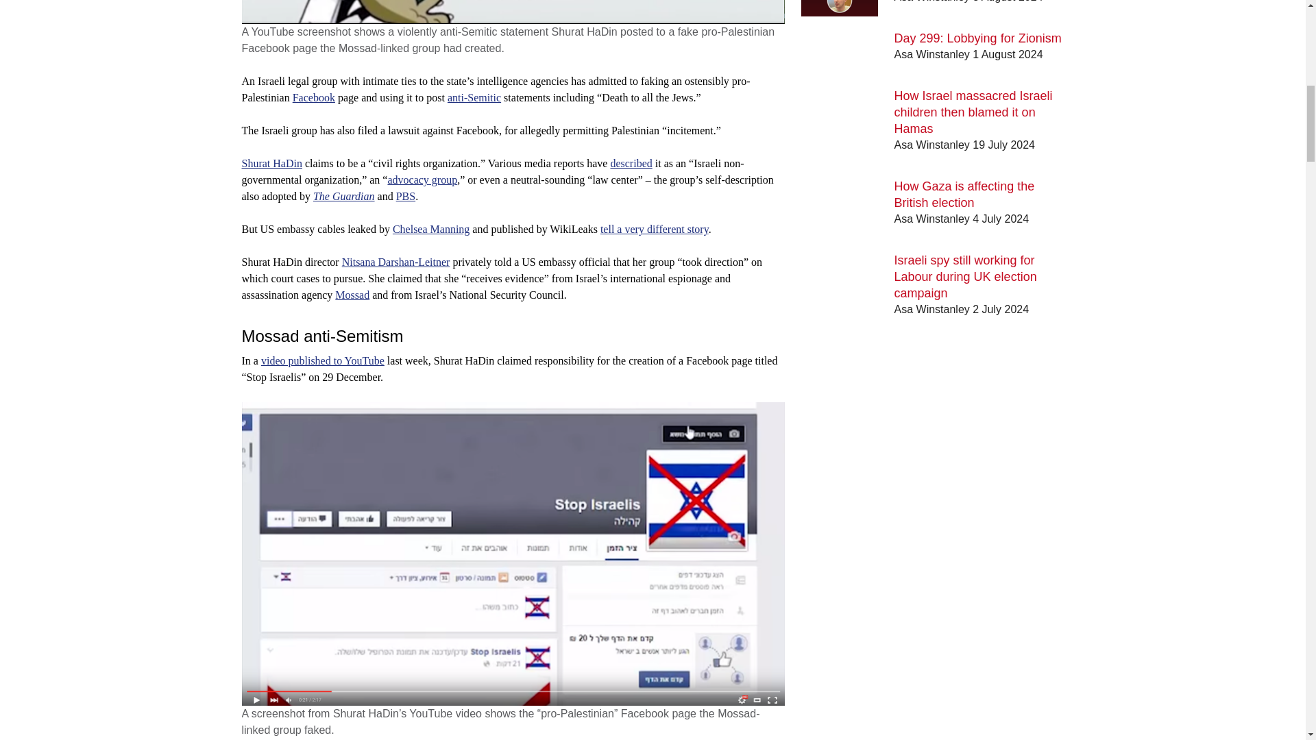  What do you see at coordinates (631, 163) in the screenshot?
I see `described` at bounding box center [631, 163].